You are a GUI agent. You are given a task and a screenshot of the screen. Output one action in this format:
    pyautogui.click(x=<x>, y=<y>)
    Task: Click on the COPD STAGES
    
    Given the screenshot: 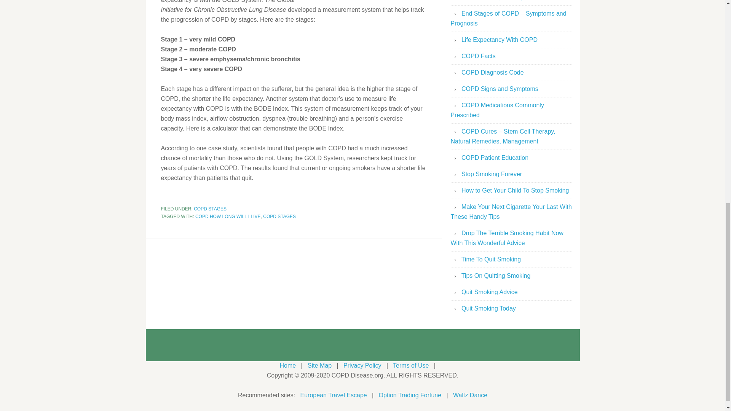 What is the action you would take?
    pyautogui.click(x=279, y=216)
    